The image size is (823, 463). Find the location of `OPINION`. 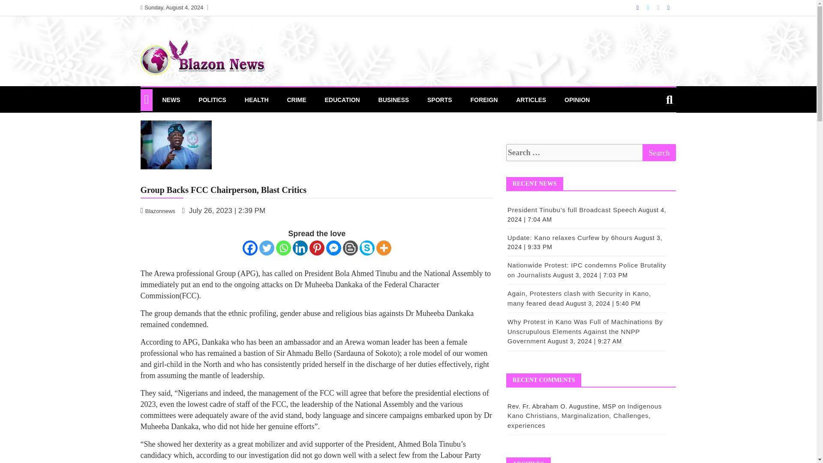

OPINION is located at coordinates (577, 100).